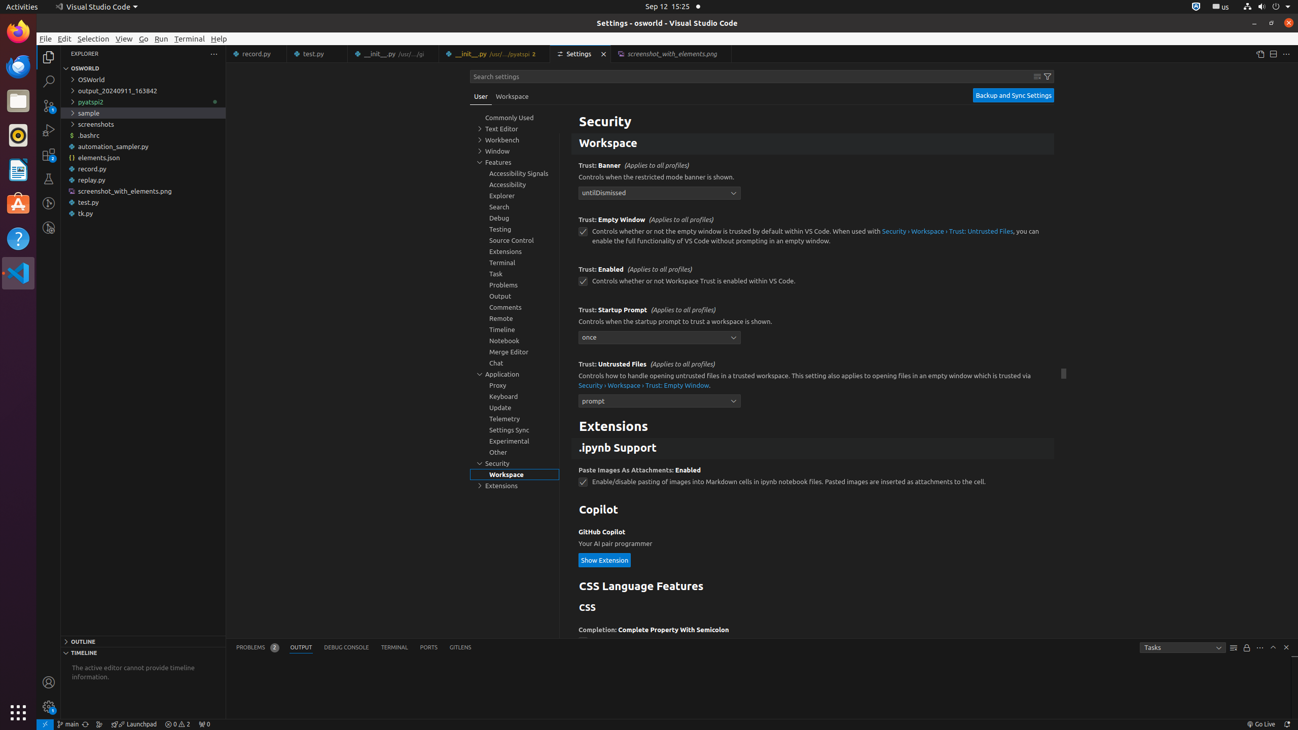 The height and width of the screenshot is (730, 1298). Describe the element at coordinates (124, 39) in the screenshot. I see `View` at that location.